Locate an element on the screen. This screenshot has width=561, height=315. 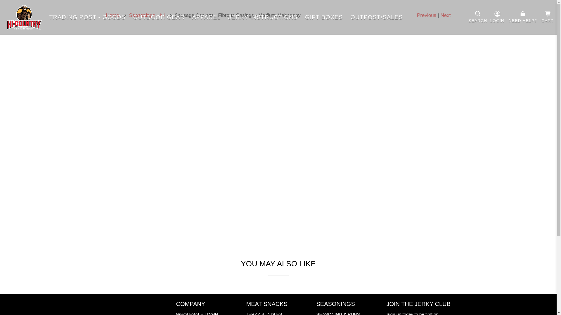
OUTDOOR GEAR is located at coordinates (159, 17).